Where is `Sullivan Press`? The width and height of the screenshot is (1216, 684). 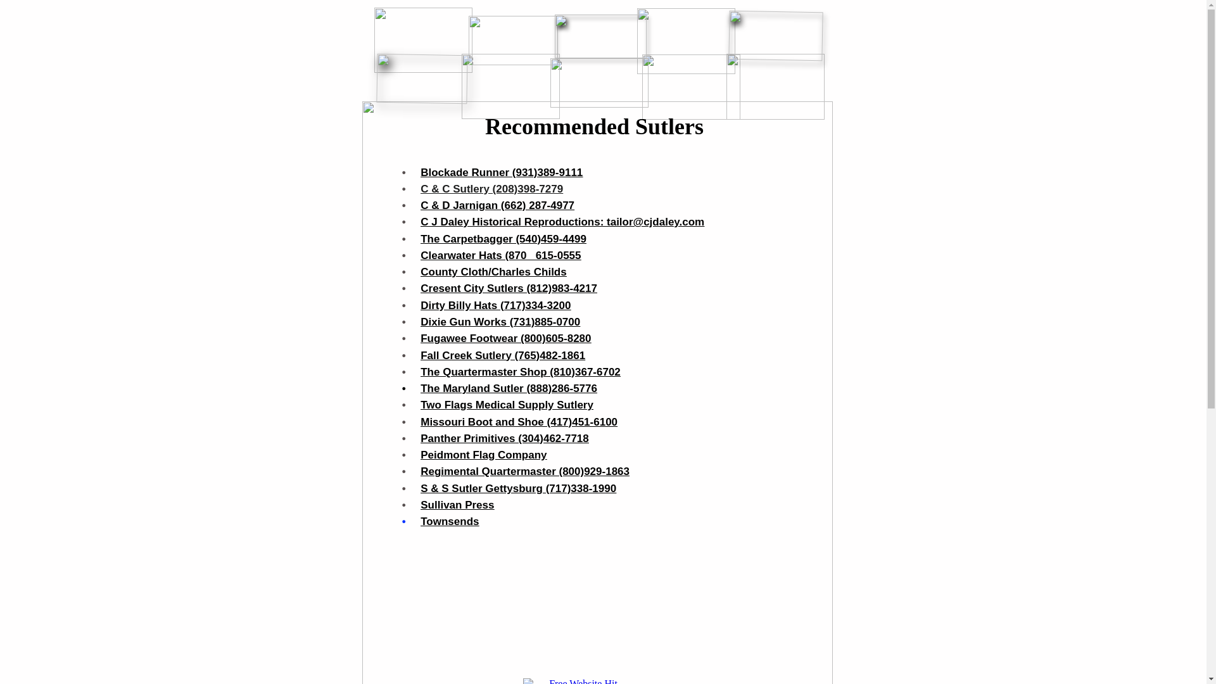 Sullivan Press is located at coordinates (457, 505).